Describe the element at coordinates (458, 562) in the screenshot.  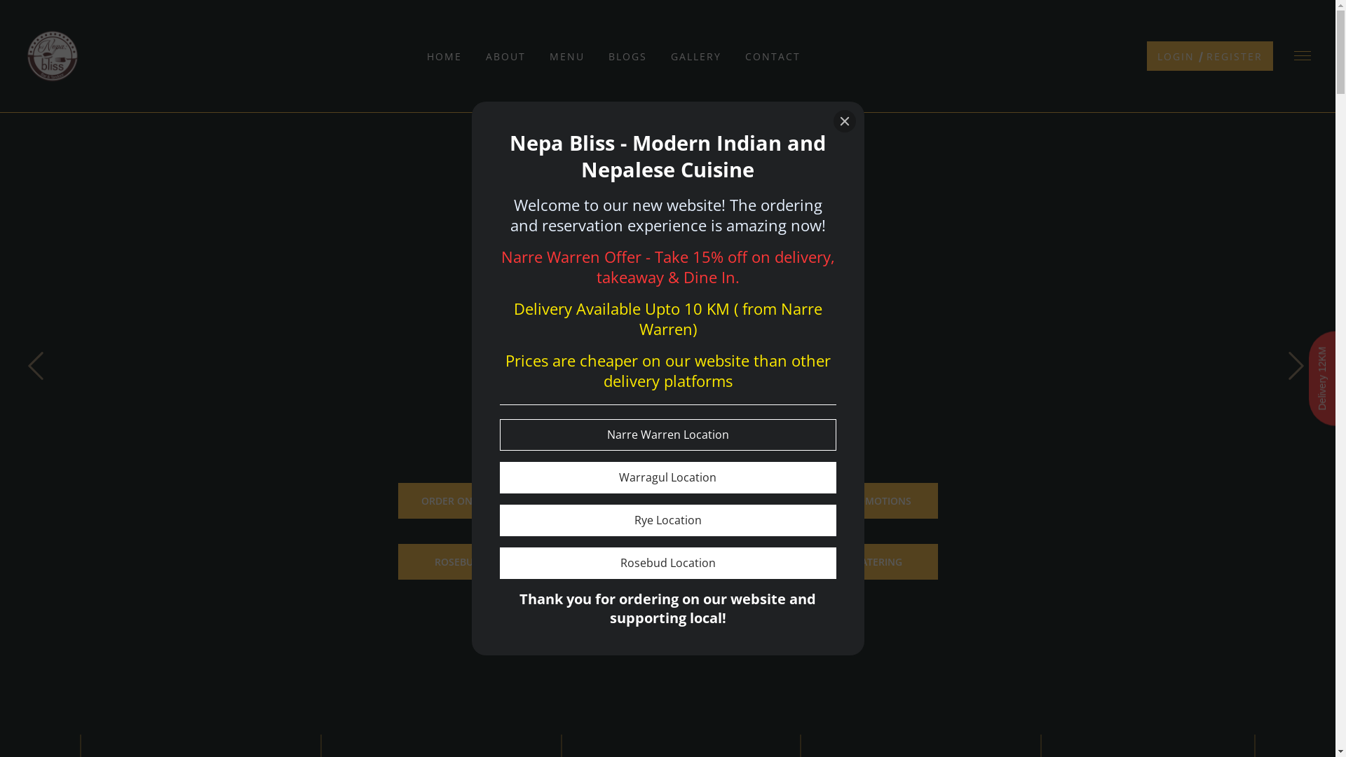
I see `ROSEBUD` at that location.